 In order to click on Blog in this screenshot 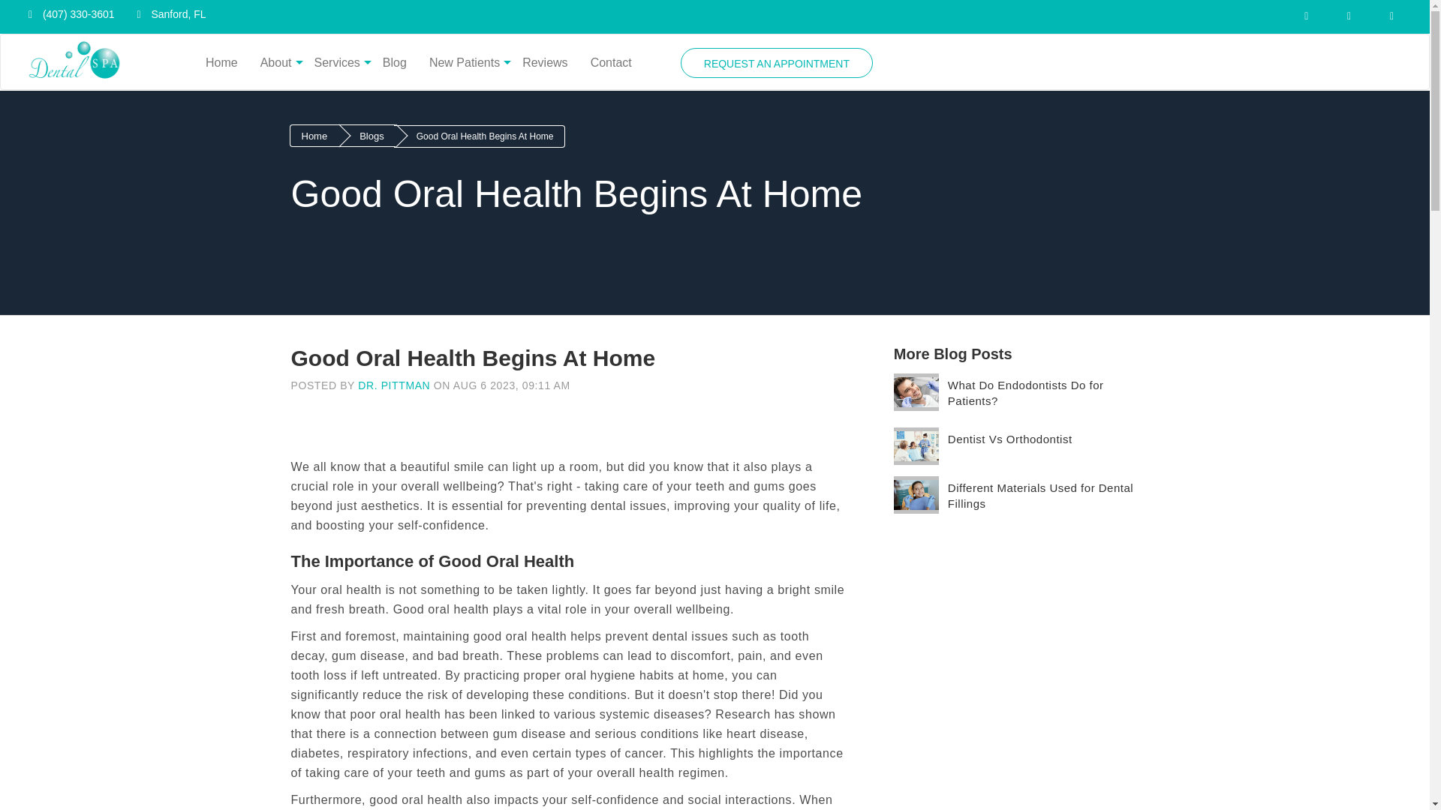, I will do `click(395, 62)`.